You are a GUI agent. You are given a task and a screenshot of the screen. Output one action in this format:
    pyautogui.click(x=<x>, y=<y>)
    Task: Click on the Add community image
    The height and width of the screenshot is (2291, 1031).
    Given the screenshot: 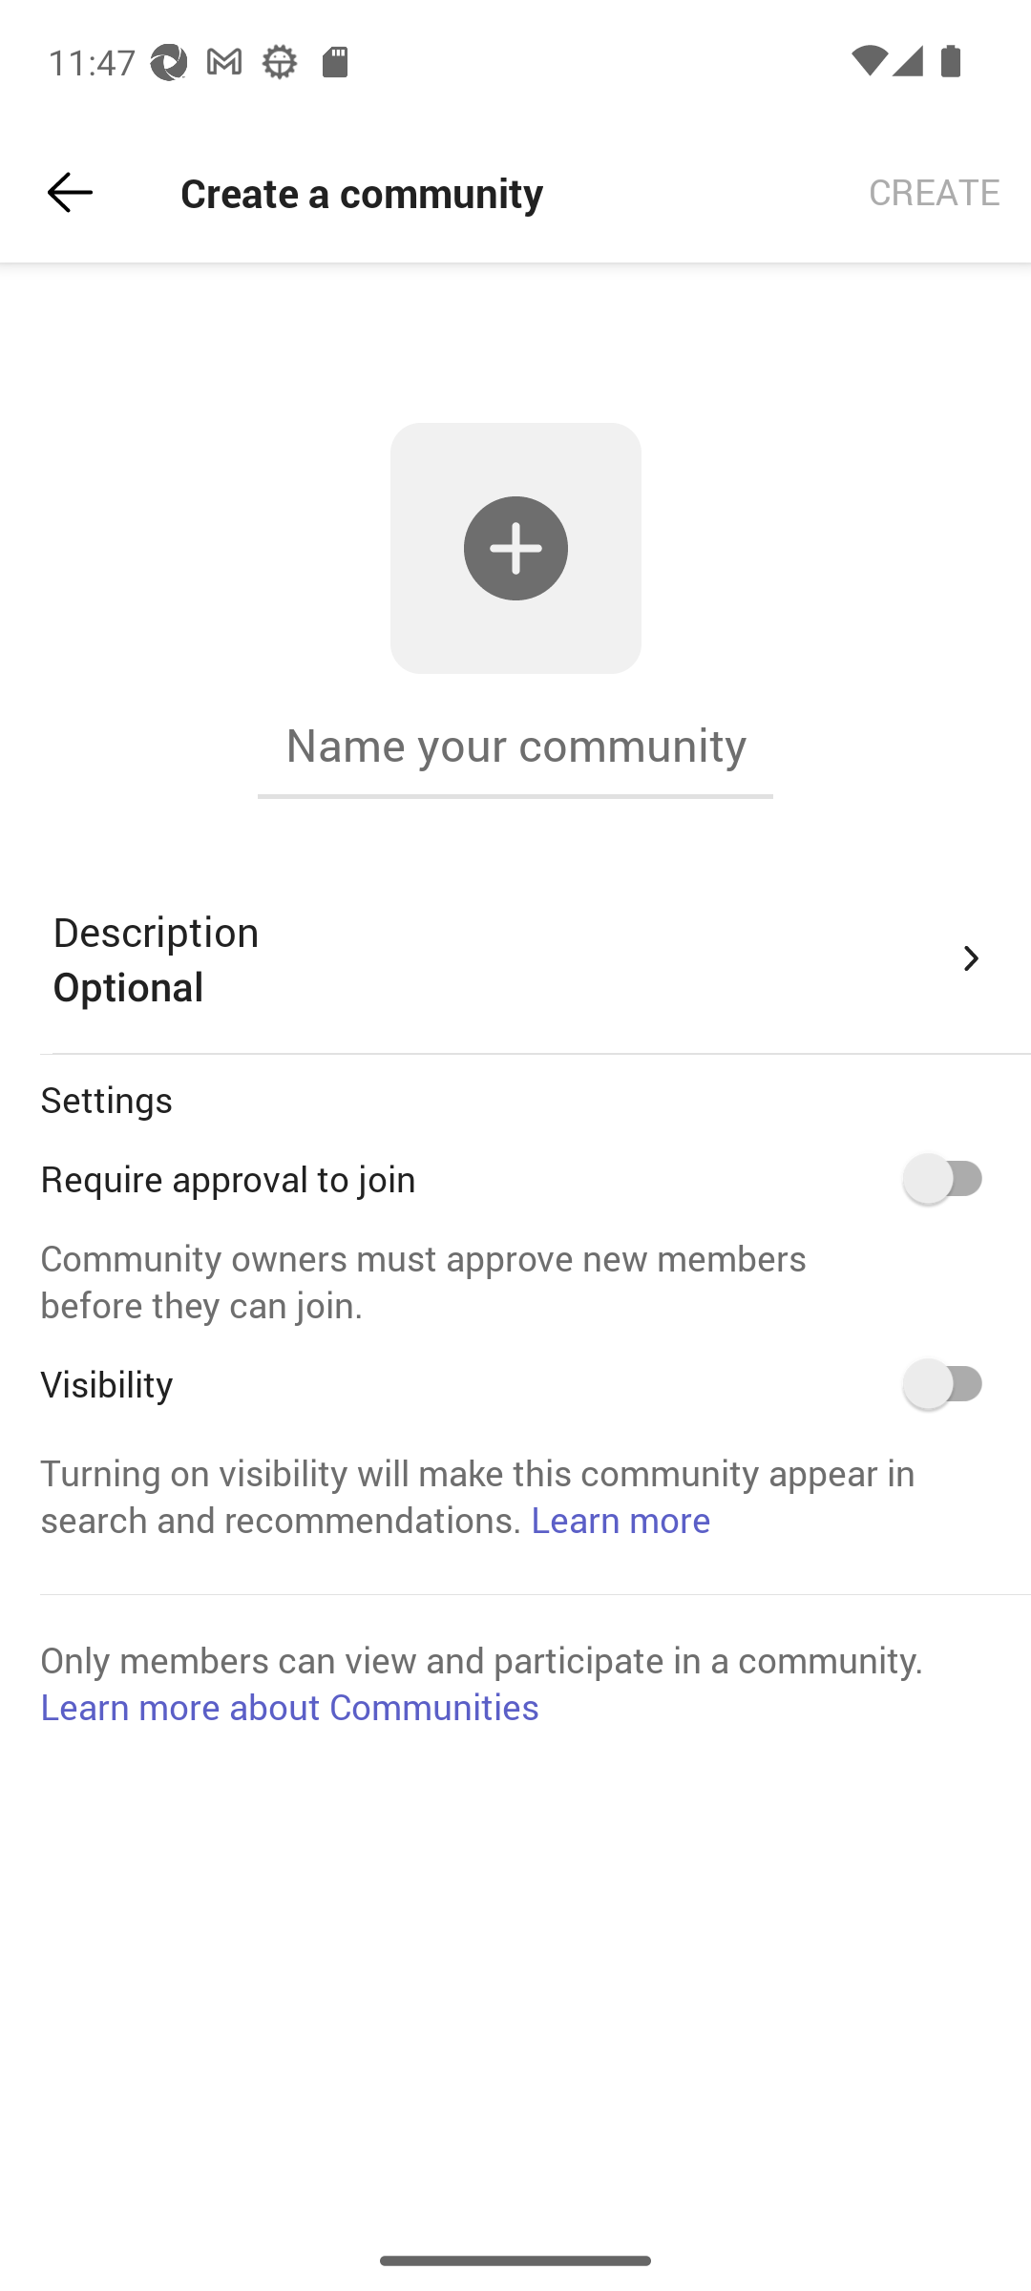 What is the action you would take?
    pyautogui.click(x=515, y=548)
    